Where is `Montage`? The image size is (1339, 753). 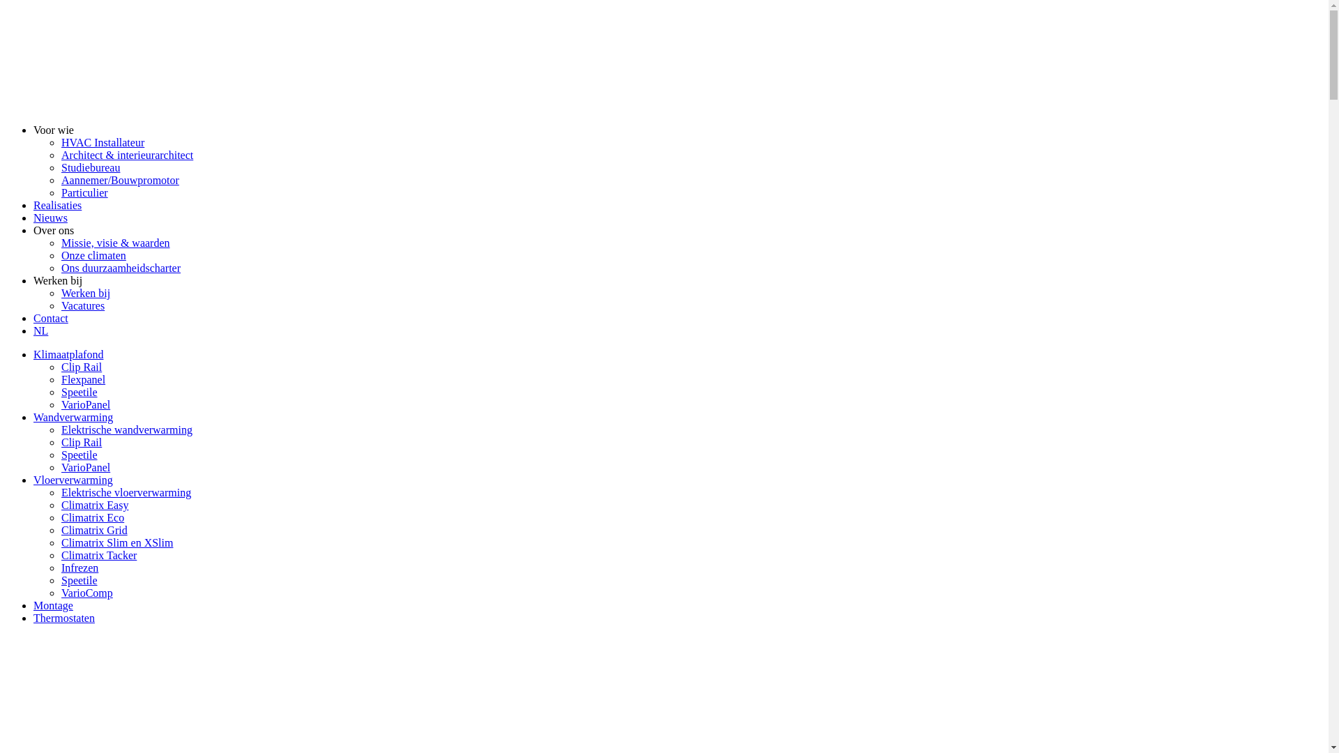
Montage is located at coordinates (53, 605).